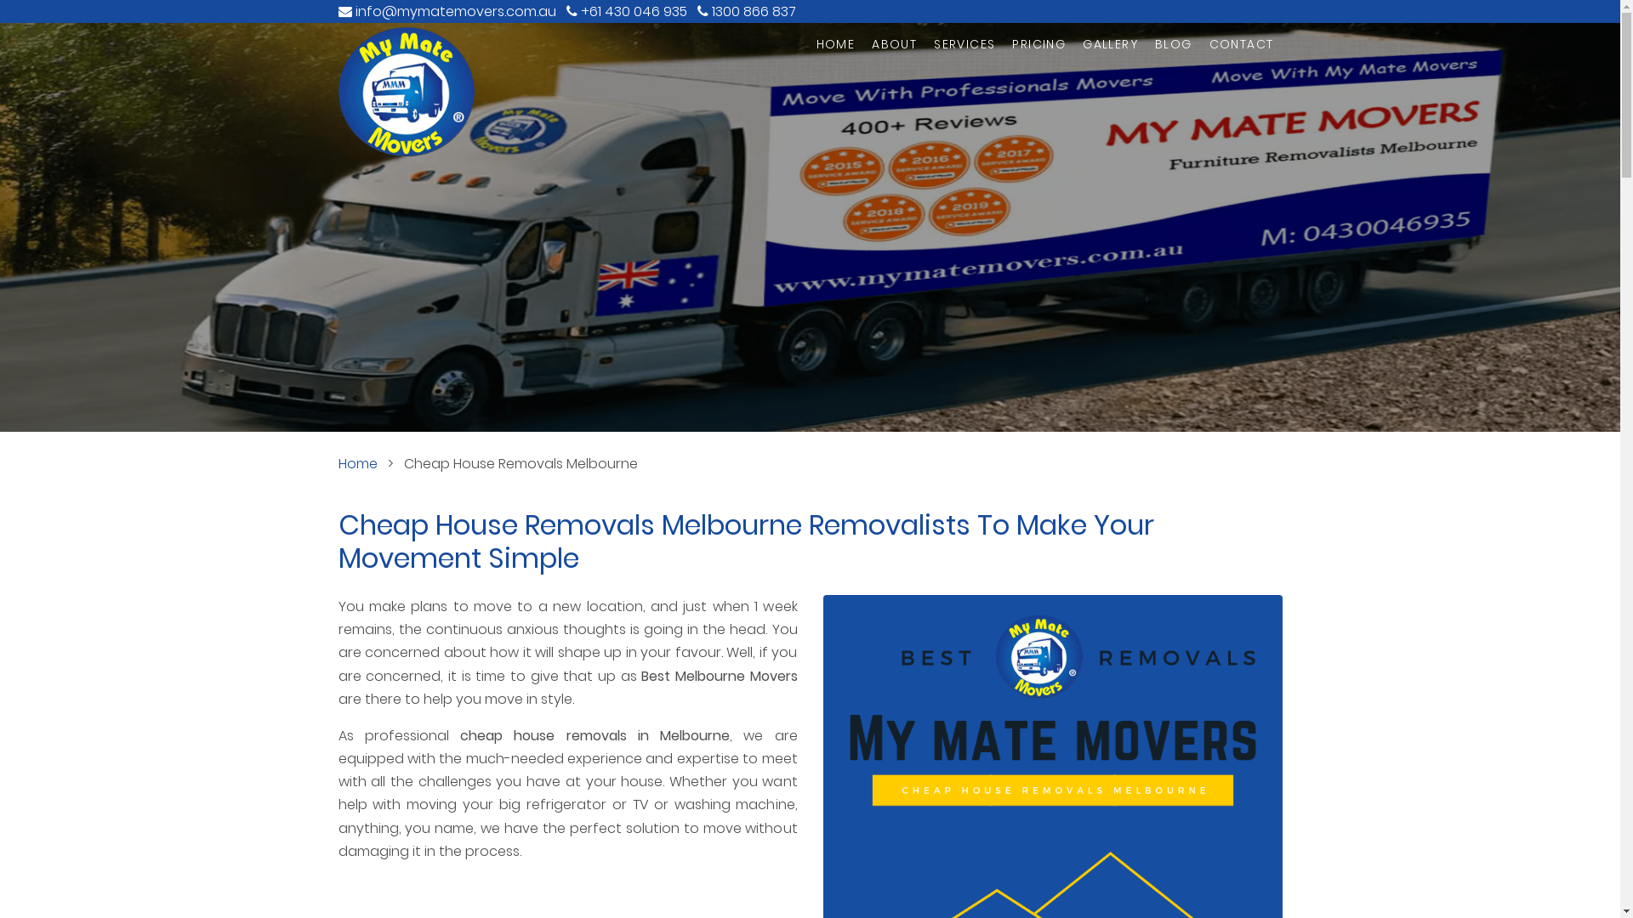  Describe the element at coordinates (1174, 44) in the screenshot. I see `BLOG` at that location.